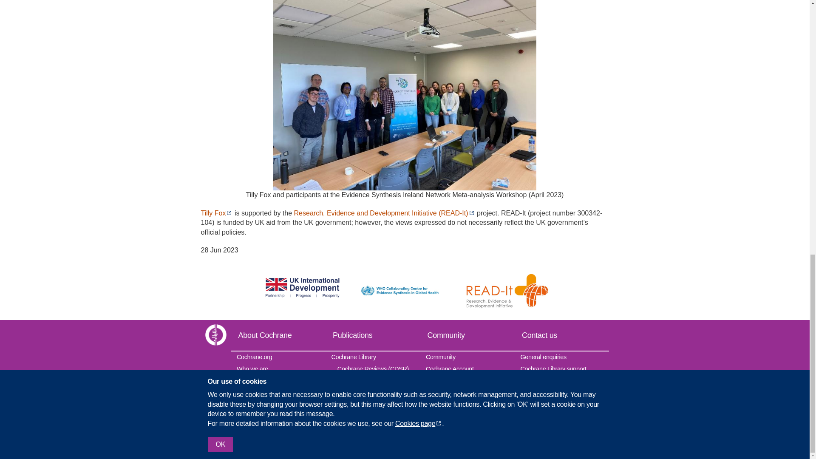 This screenshot has width=816, height=459. What do you see at coordinates (277, 415) in the screenshot?
I see `Colloquium` at bounding box center [277, 415].